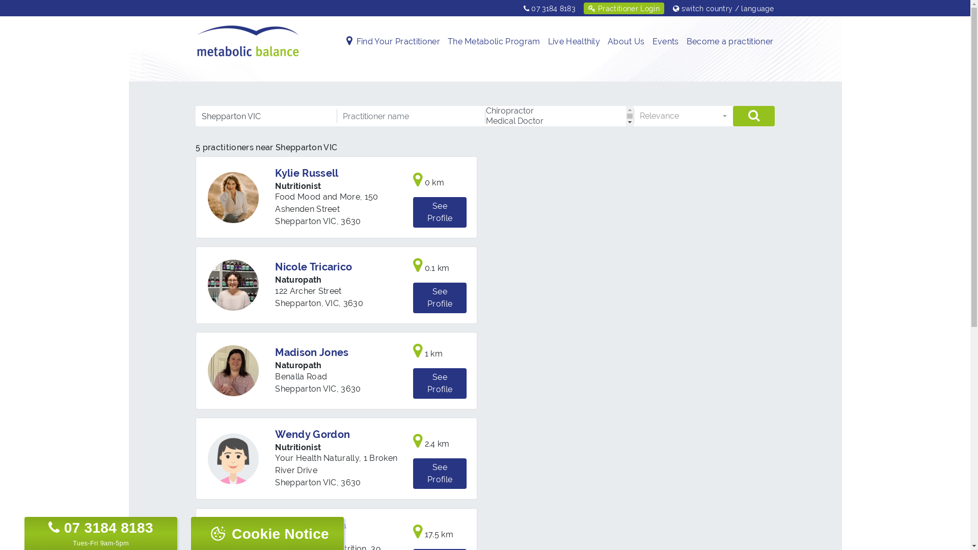  I want to click on Kylie Russell, so click(233, 197).